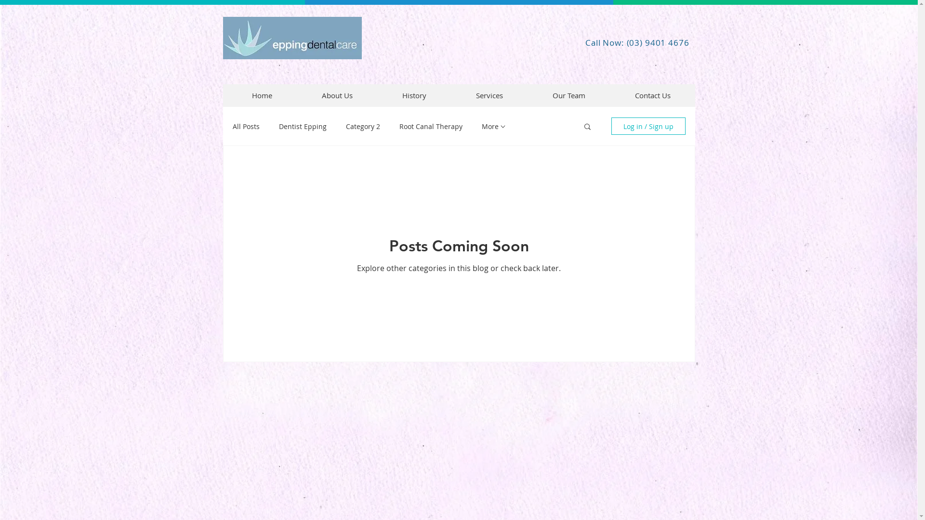 Image resolution: width=925 pixels, height=520 pixels. Describe the element at coordinates (246, 126) in the screenshot. I see `All Posts` at that location.